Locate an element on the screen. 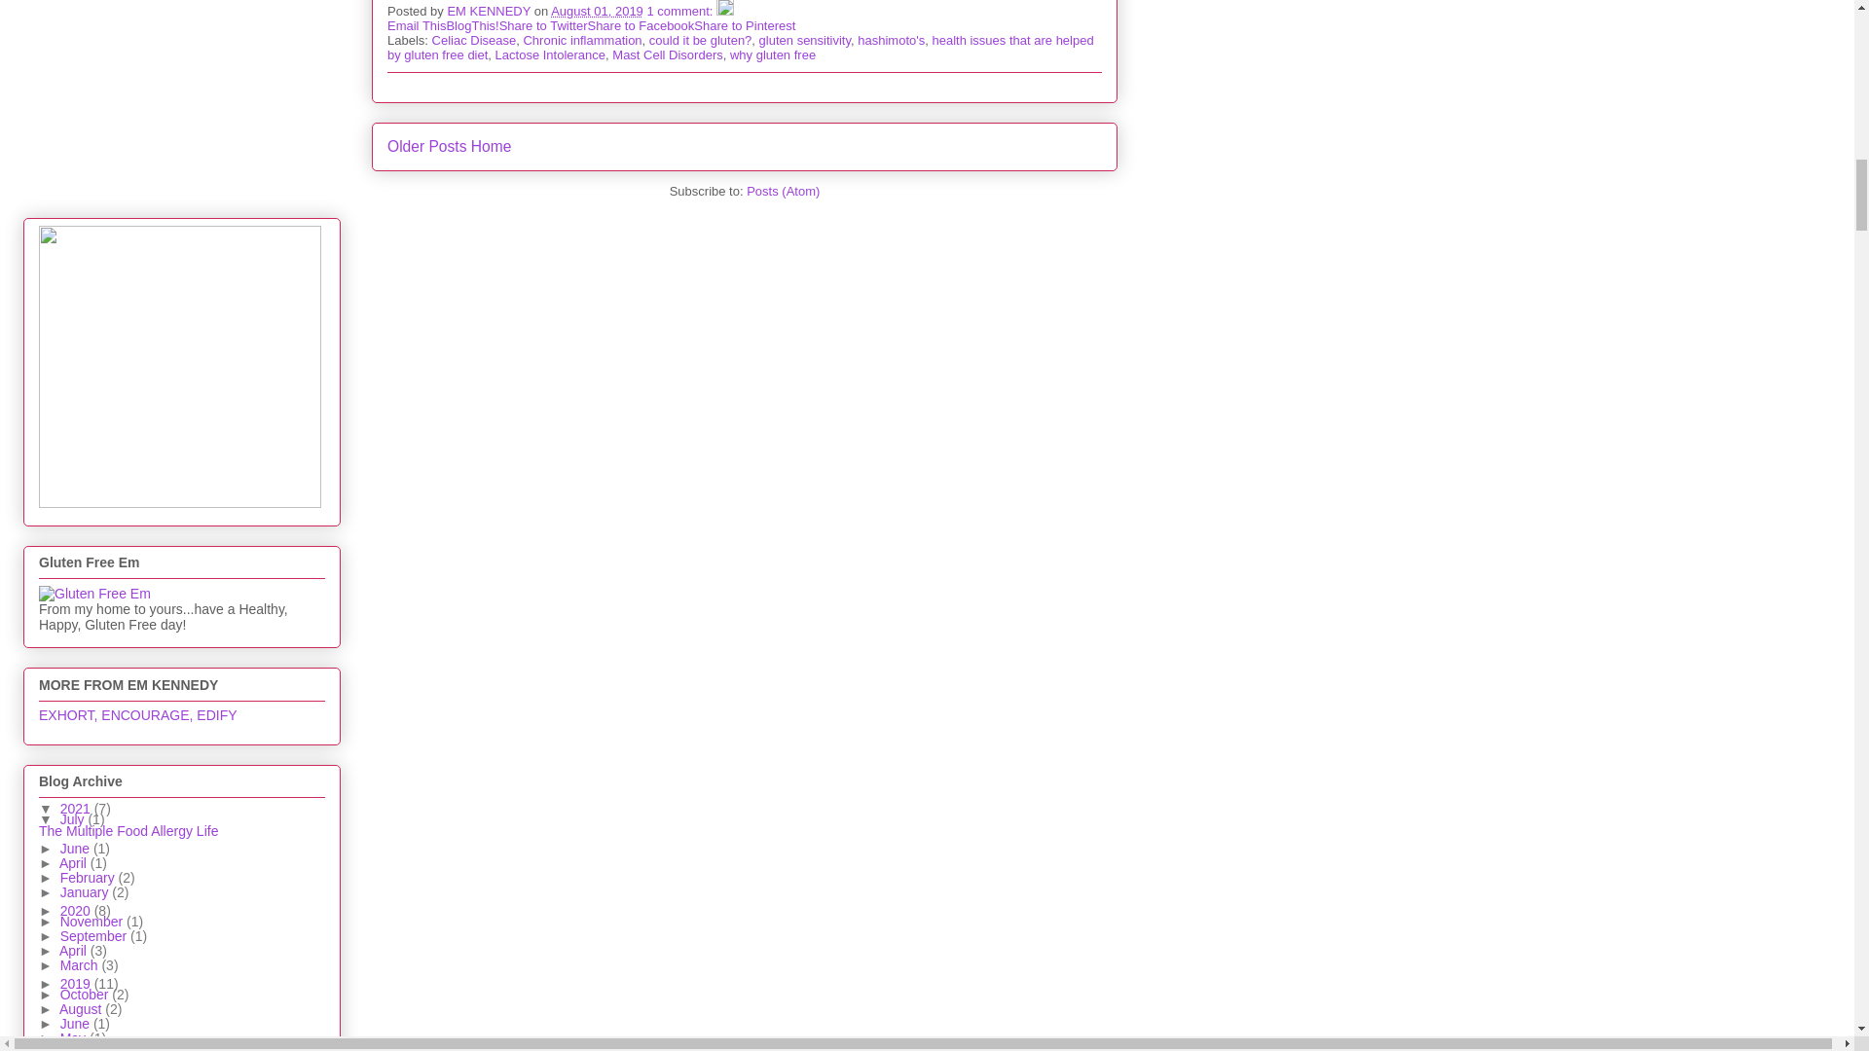 Image resolution: width=1869 pixels, height=1051 pixels. could it be gluten? is located at coordinates (701, 39).